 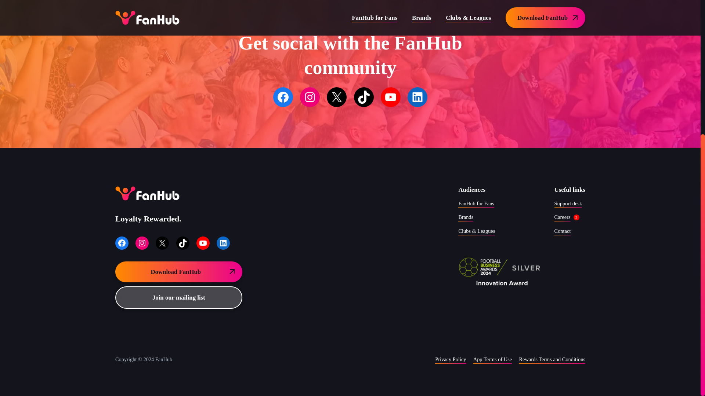 What do you see at coordinates (183, 257) in the screenshot?
I see `TikTok` at bounding box center [183, 257].